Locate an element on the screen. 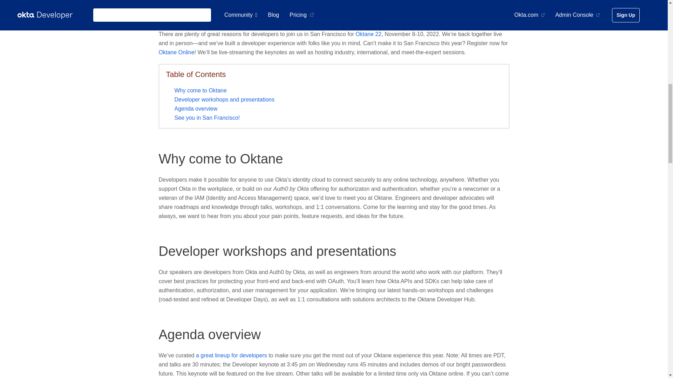 This screenshot has width=673, height=378. Why come to Oktane is located at coordinates (200, 90).